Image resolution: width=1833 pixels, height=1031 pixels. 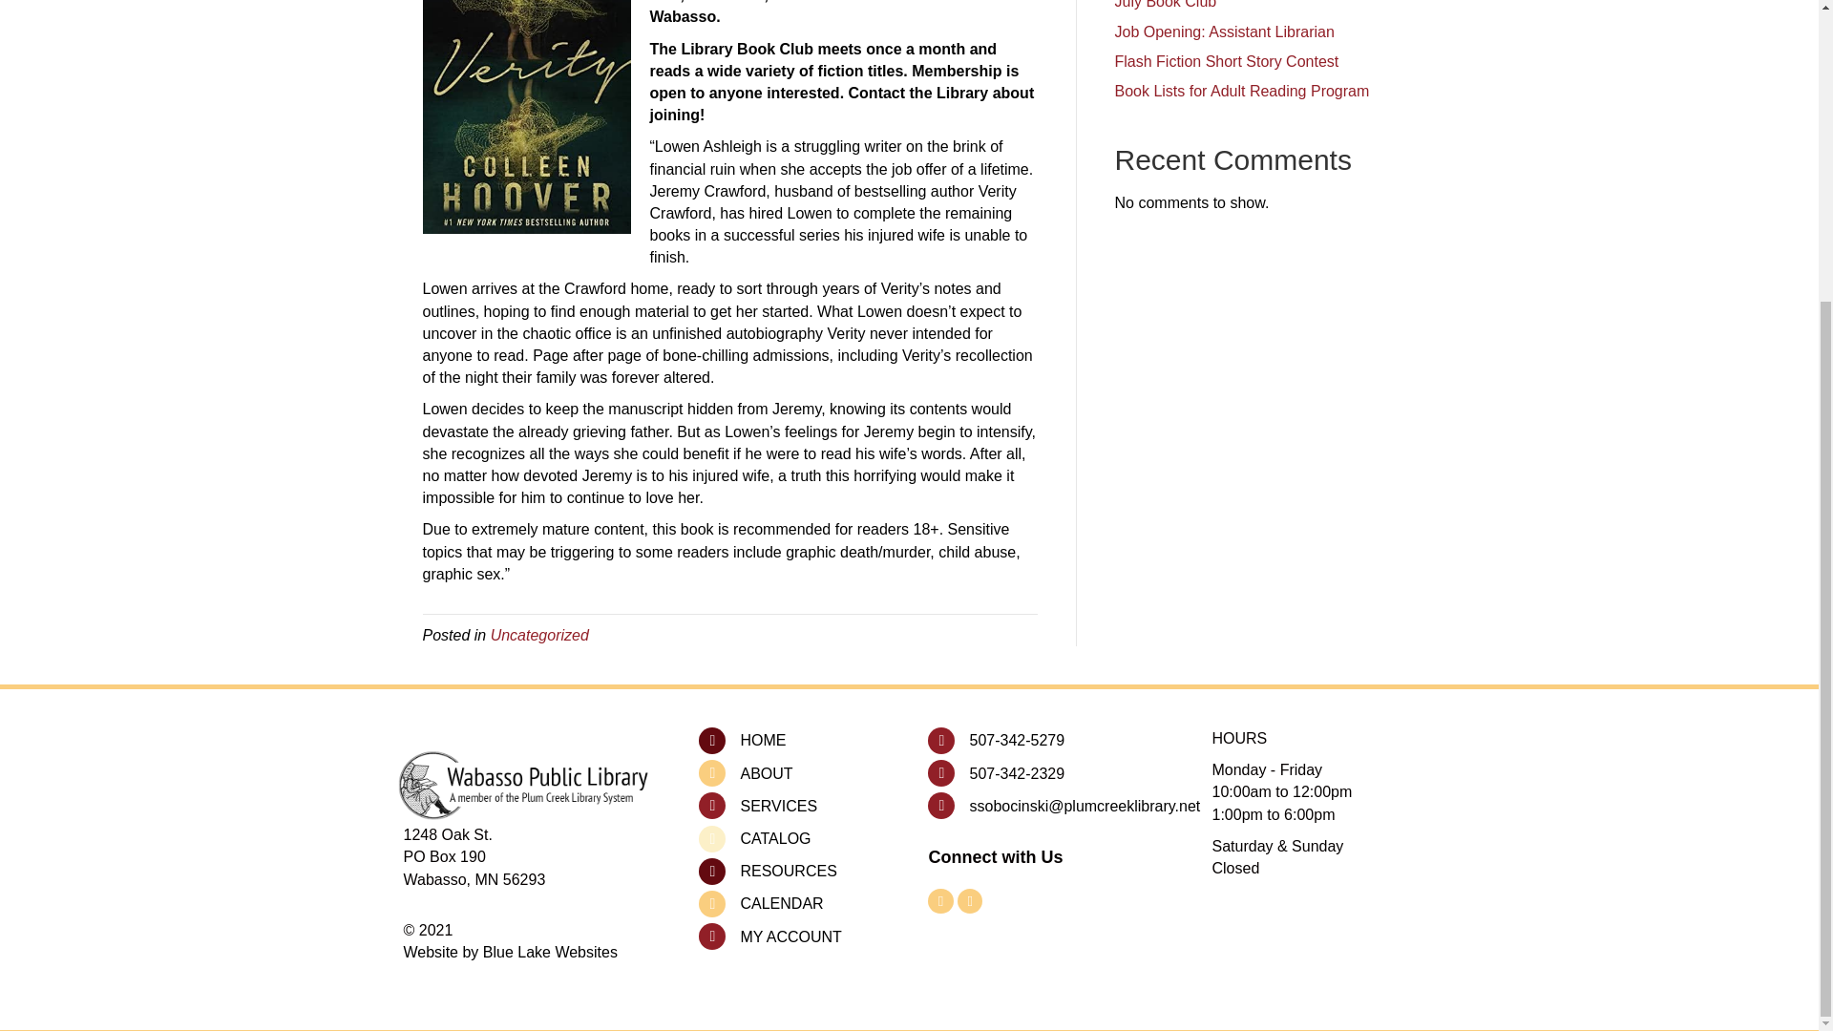 What do you see at coordinates (779, 806) in the screenshot?
I see `SERVICES` at bounding box center [779, 806].